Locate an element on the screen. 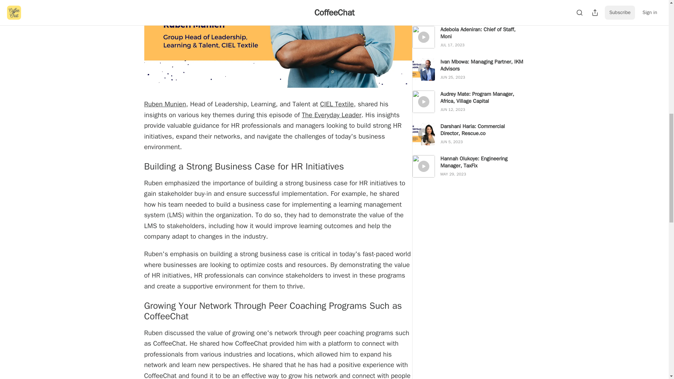  CIEL Textile is located at coordinates (337, 104).